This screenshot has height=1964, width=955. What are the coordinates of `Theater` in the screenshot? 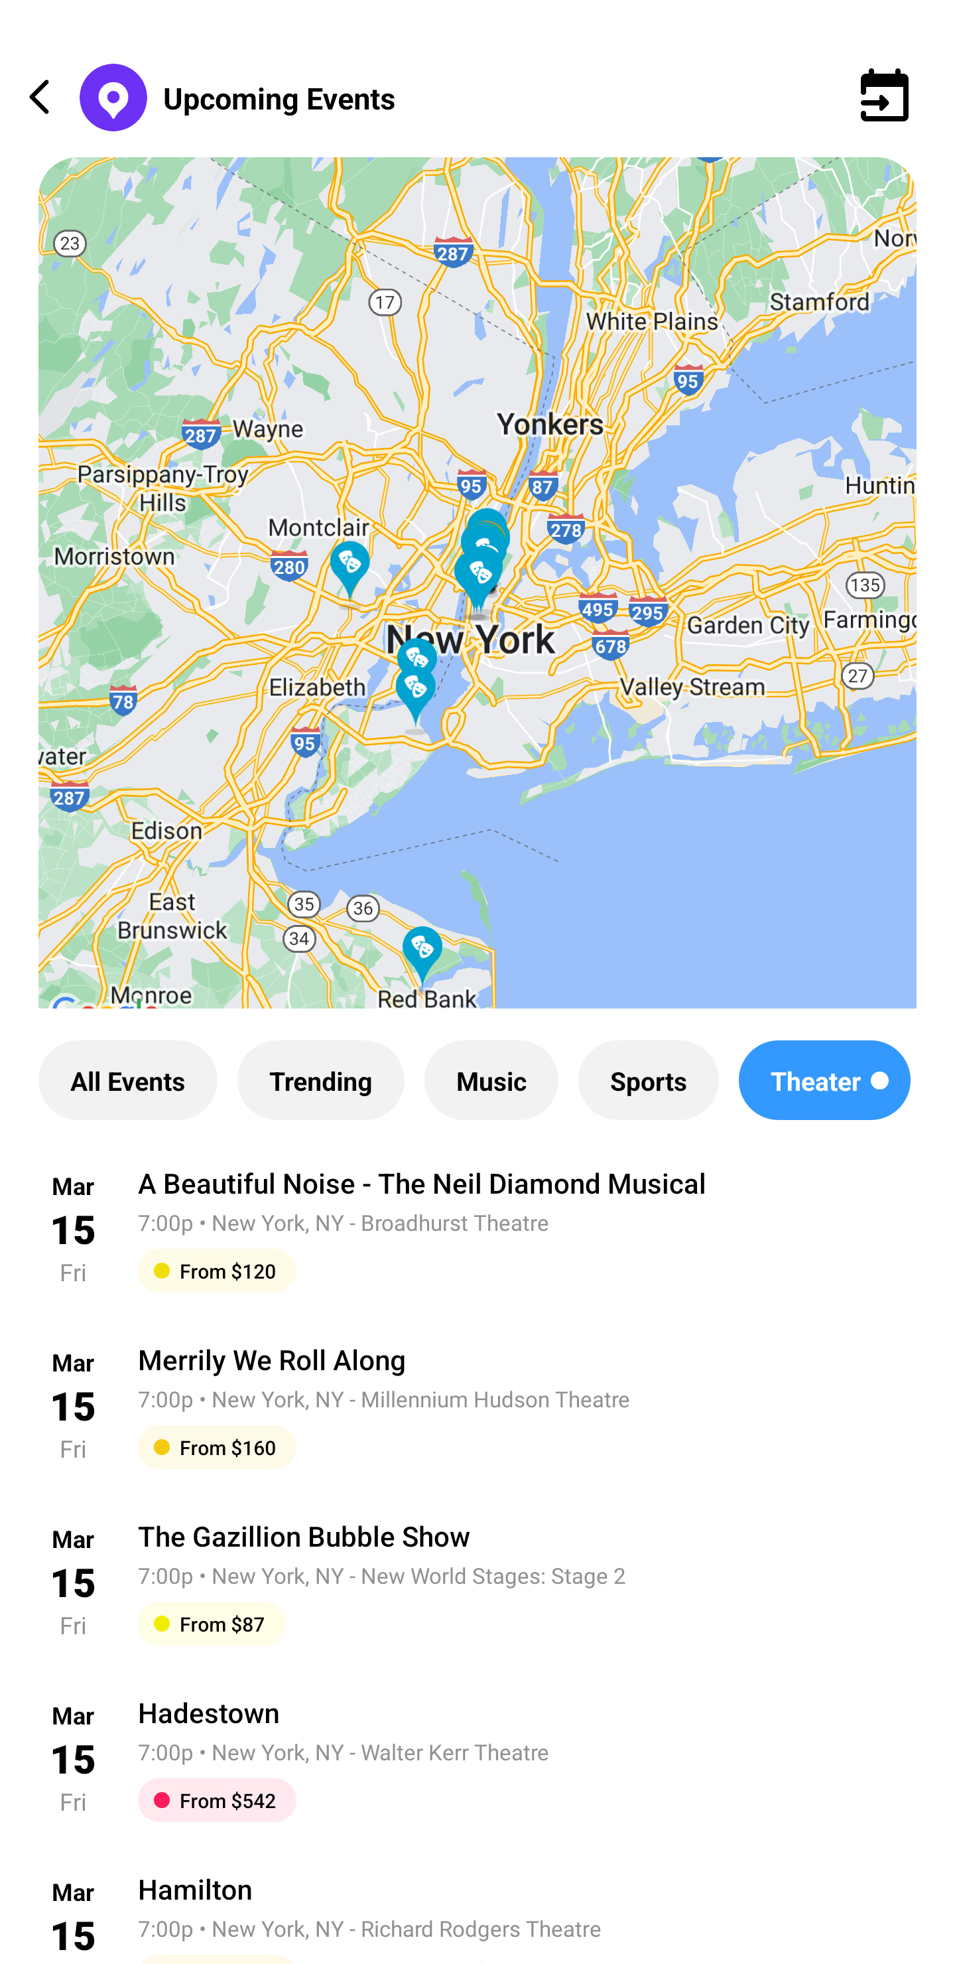 It's located at (824, 1080).